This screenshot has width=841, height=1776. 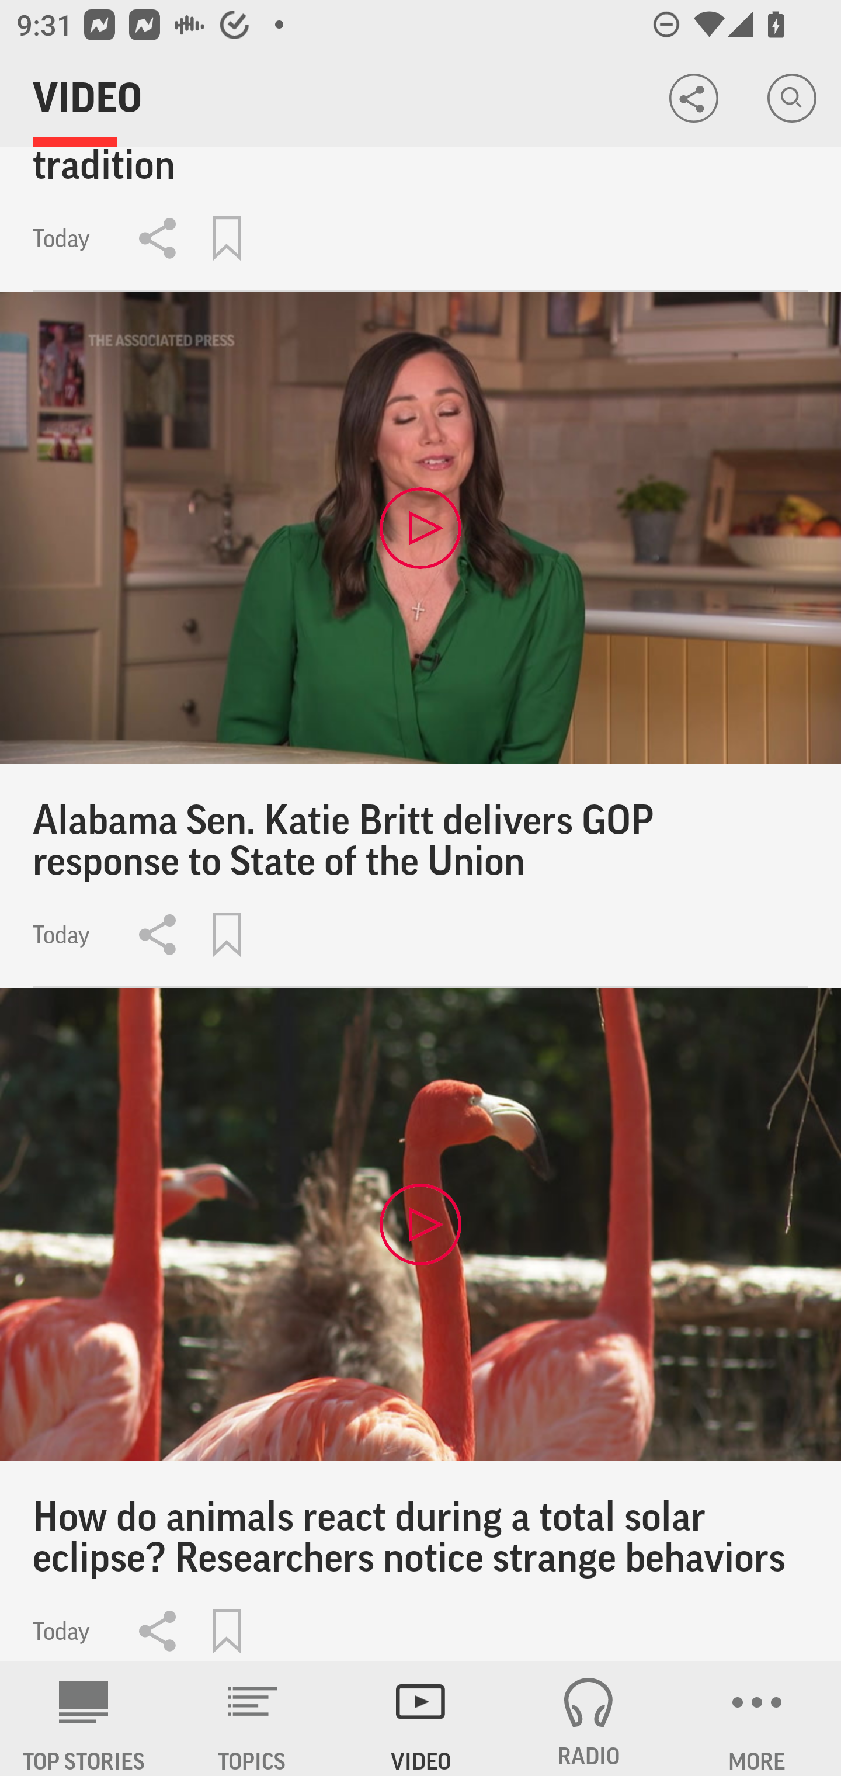 What do you see at coordinates (589, 1719) in the screenshot?
I see `RADIO` at bounding box center [589, 1719].